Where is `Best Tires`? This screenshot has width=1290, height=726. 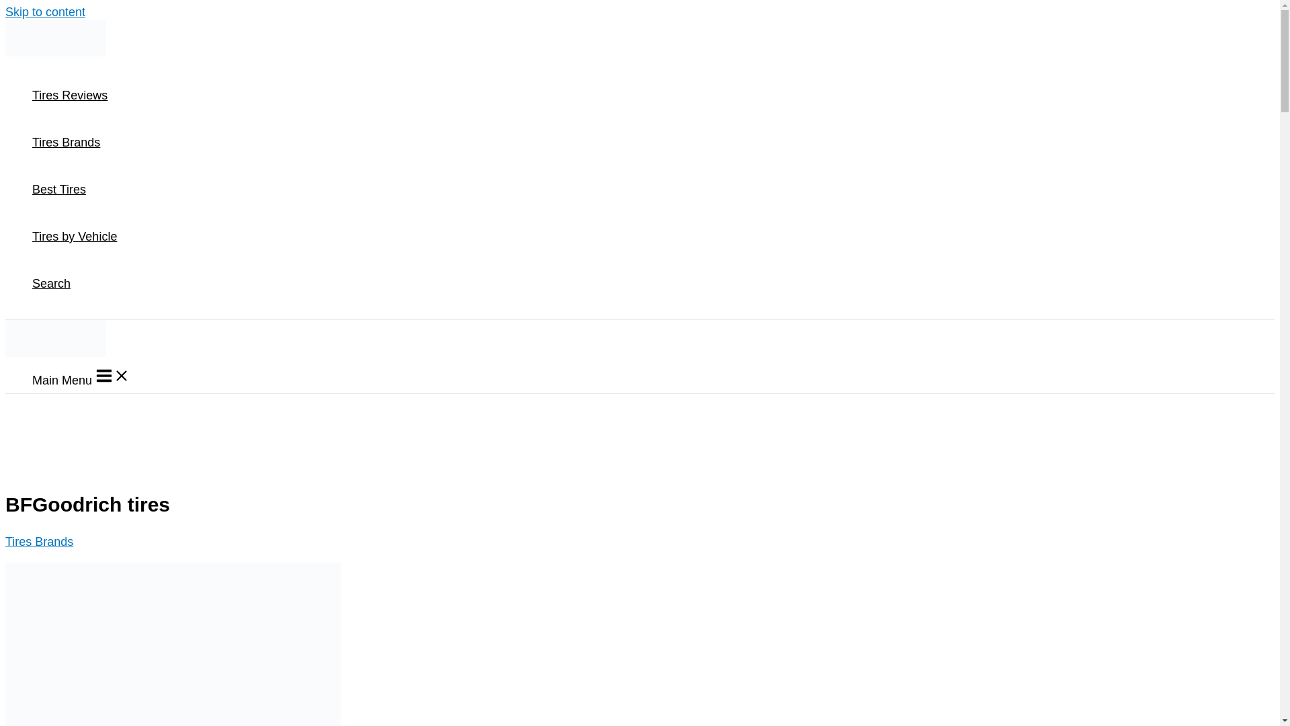 Best Tires is located at coordinates (75, 190).